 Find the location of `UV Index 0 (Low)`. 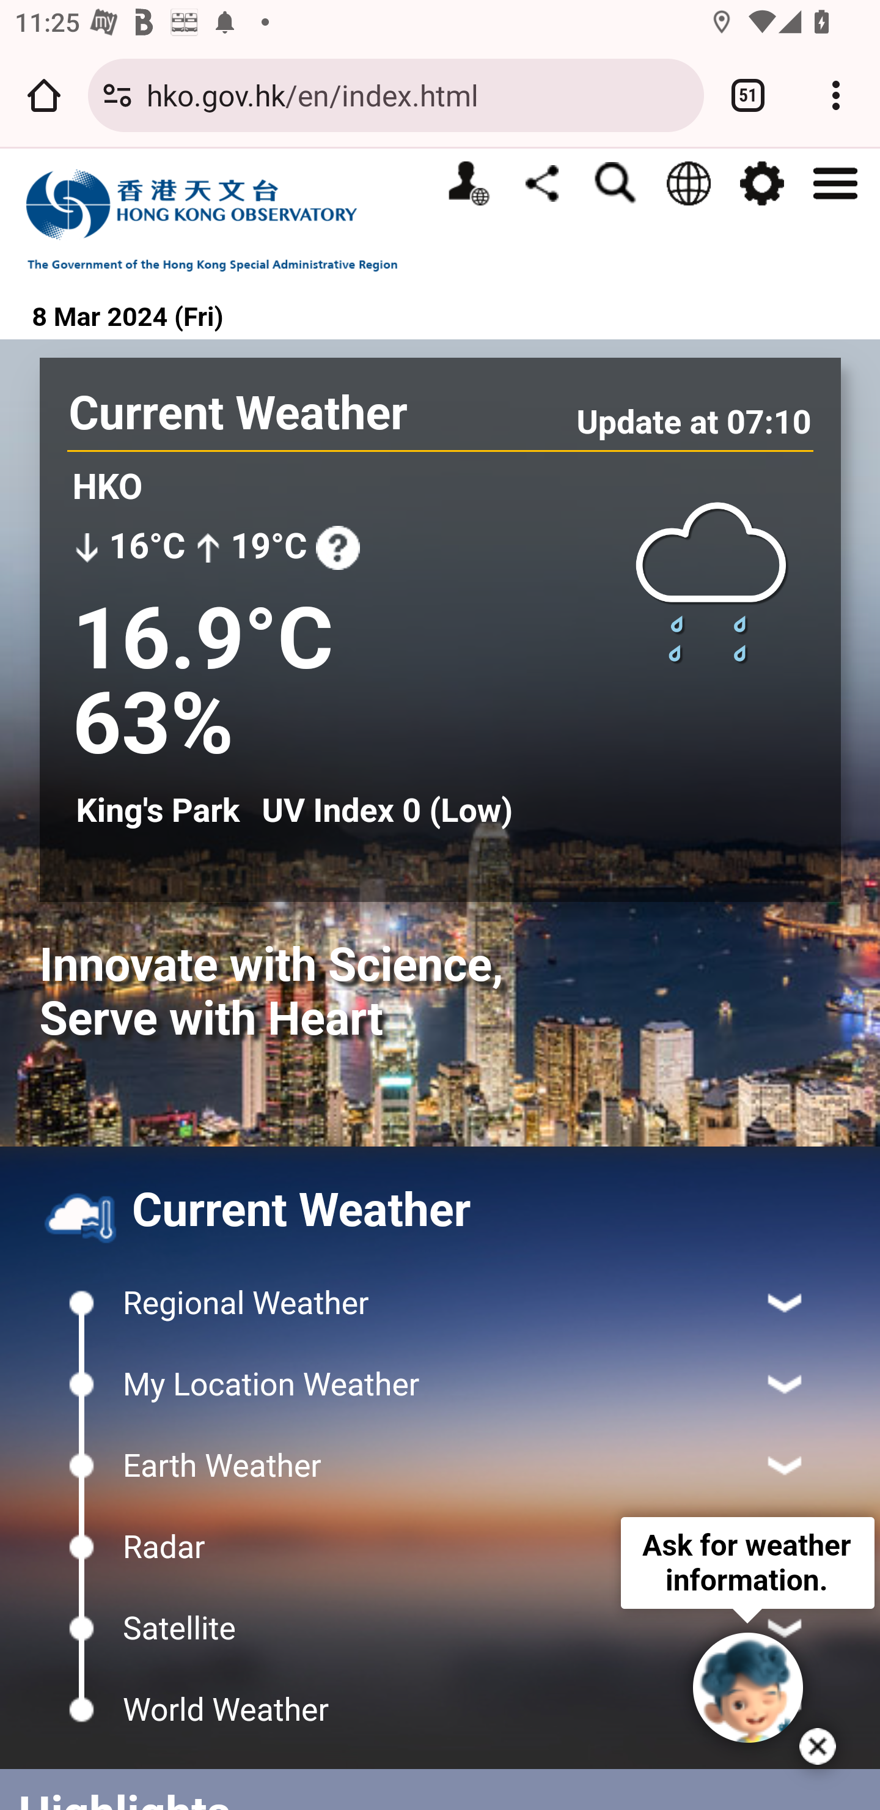

UV Index 0 (Low) is located at coordinates (386, 811).